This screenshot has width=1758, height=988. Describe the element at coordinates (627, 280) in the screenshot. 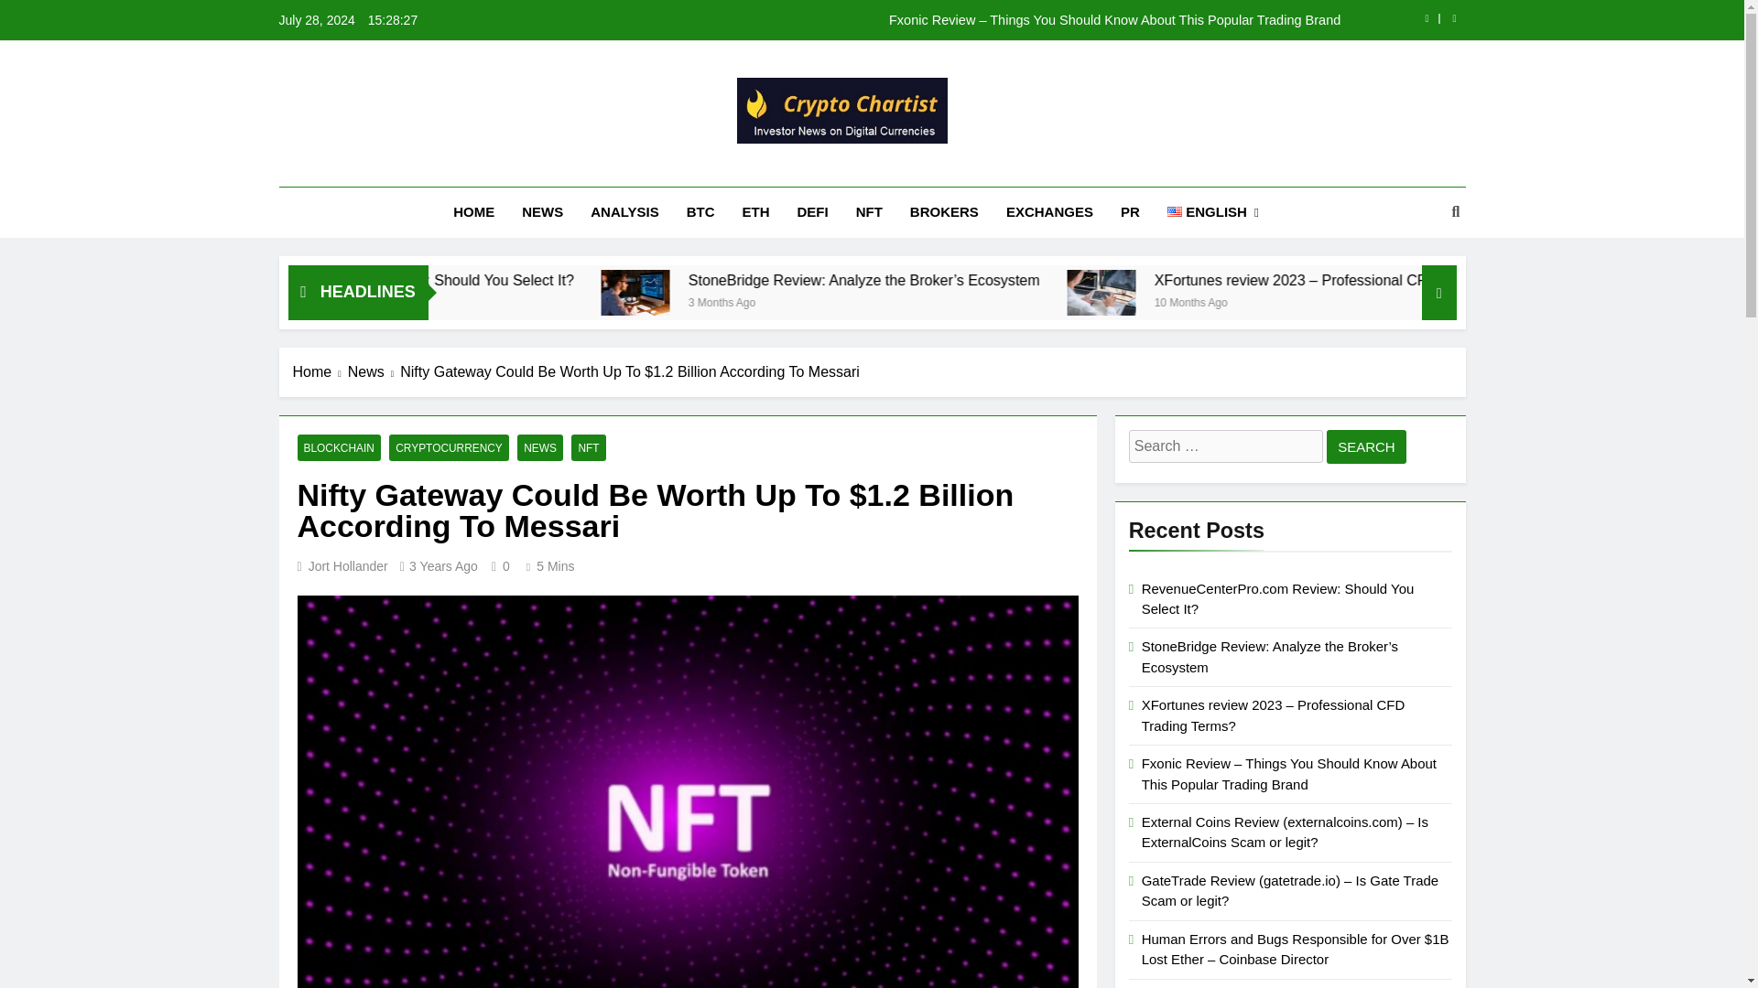

I see `RevenueCenterPro.com Review: Should You Select It?` at that location.